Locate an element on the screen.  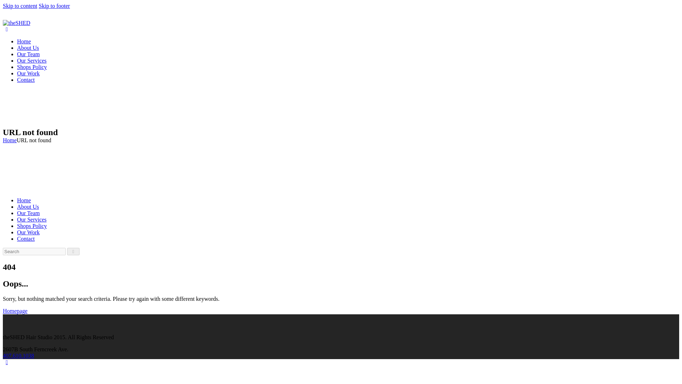
Contact is located at coordinates (26, 80).